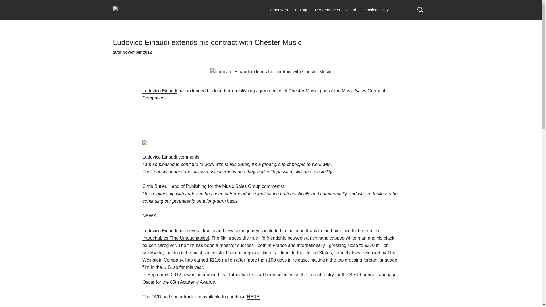 This screenshot has width=546, height=307. I want to click on Performances, so click(328, 10).